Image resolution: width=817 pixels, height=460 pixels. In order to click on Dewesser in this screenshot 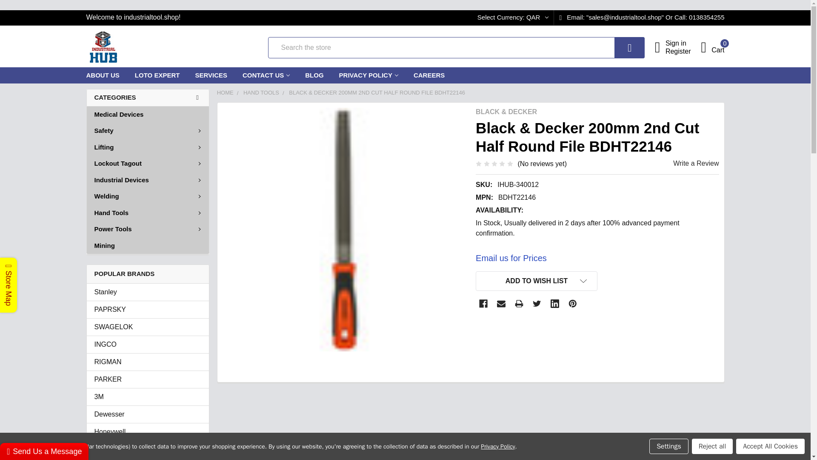, I will do `click(148, 414)`.